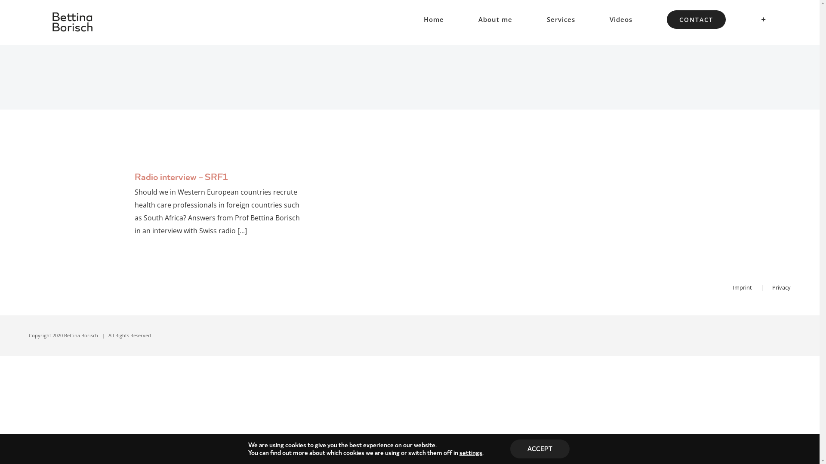 This screenshot has height=464, width=826. I want to click on Imprint, so click(752, 287).